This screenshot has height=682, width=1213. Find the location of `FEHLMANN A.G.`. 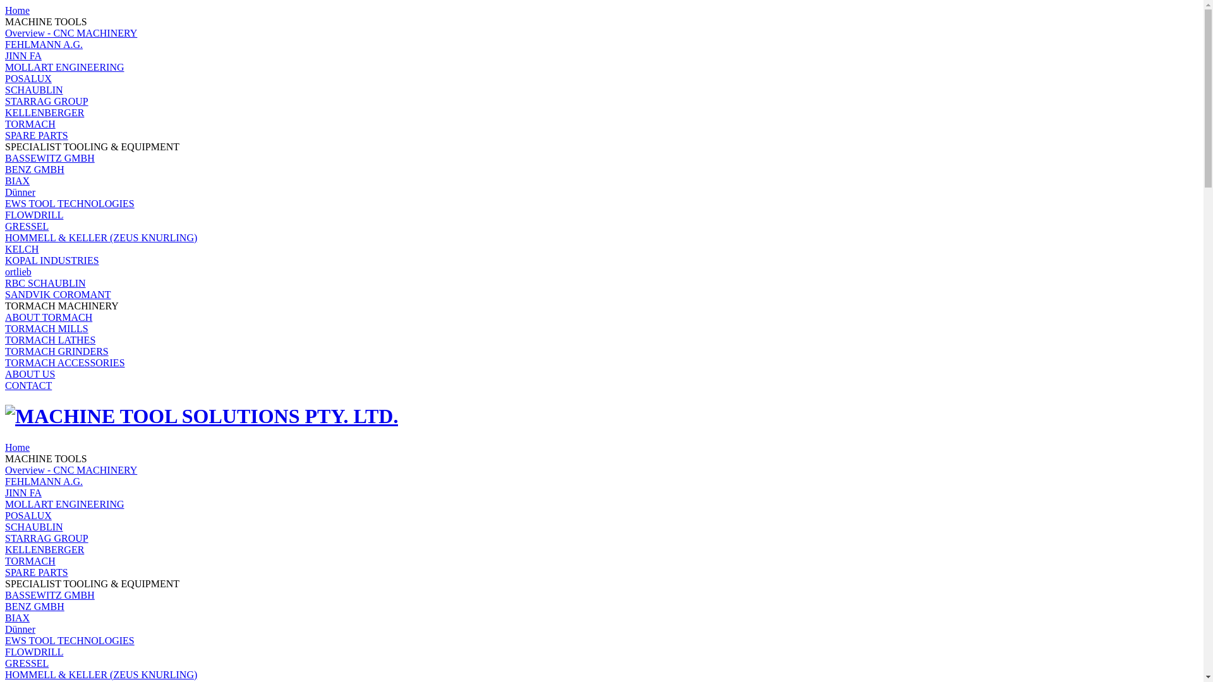

FEHLMANN A.G. is located at coordinates (44, 481).